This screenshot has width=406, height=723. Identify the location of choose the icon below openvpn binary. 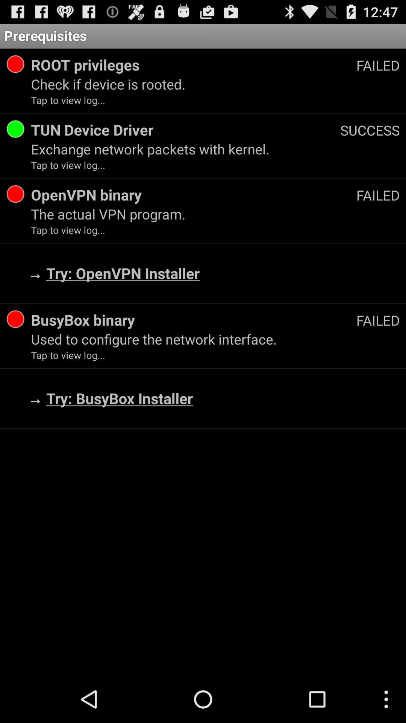
(215, 214).